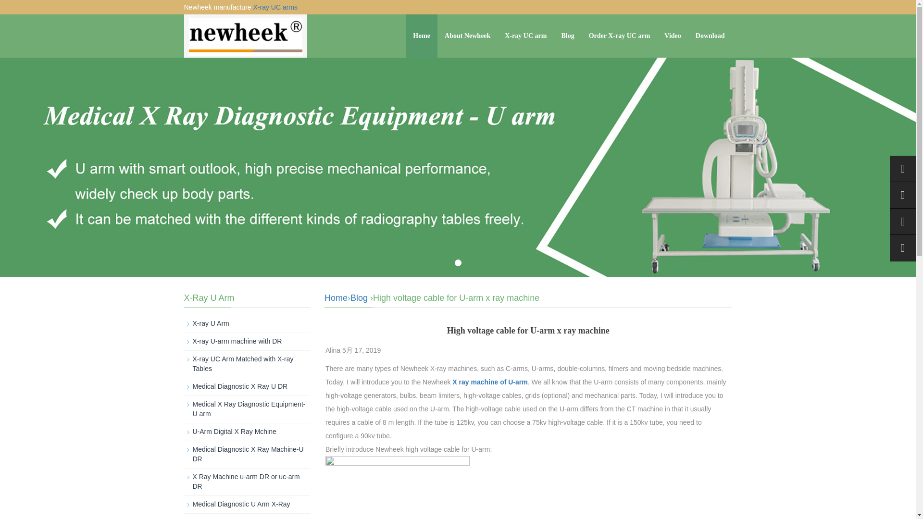  Describe the element at coordinates (525, 36) in the screenshot. I see `X-ray UC arm` at that location.